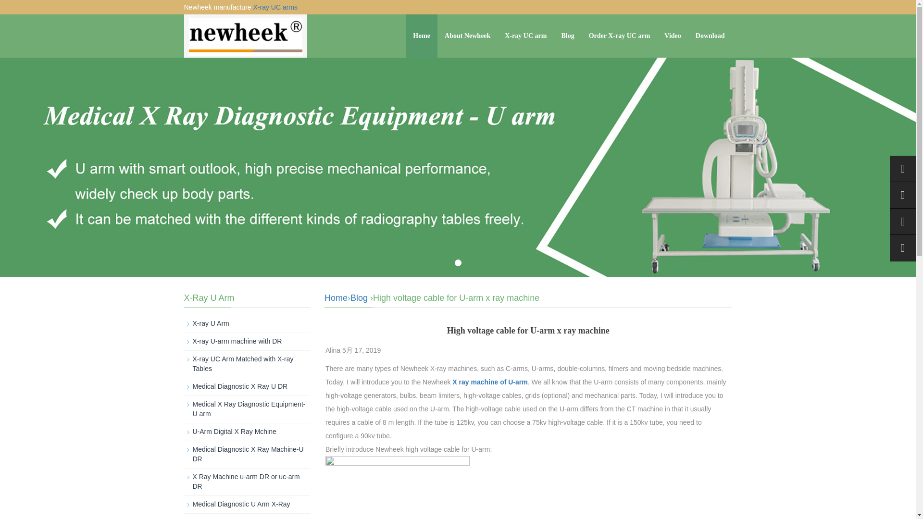  Describe the element at coordinates (525, 36) in the screenshot. I see `X-ray UC arm` at that location.